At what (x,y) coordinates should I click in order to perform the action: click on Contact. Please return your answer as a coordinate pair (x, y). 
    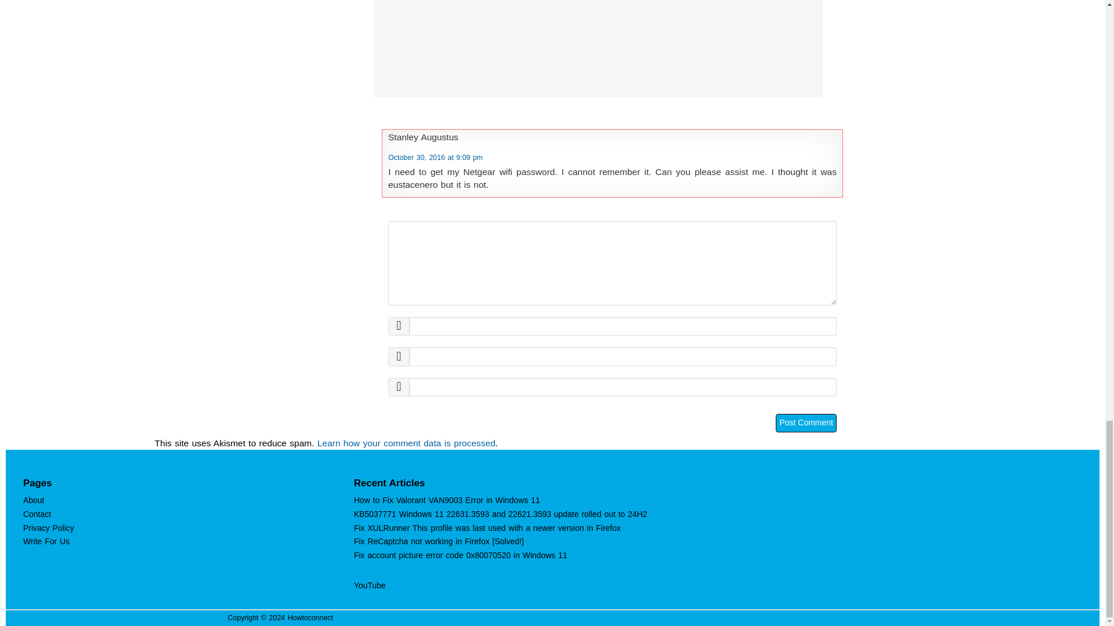
    Looking at the image, I should click on (37, 514).